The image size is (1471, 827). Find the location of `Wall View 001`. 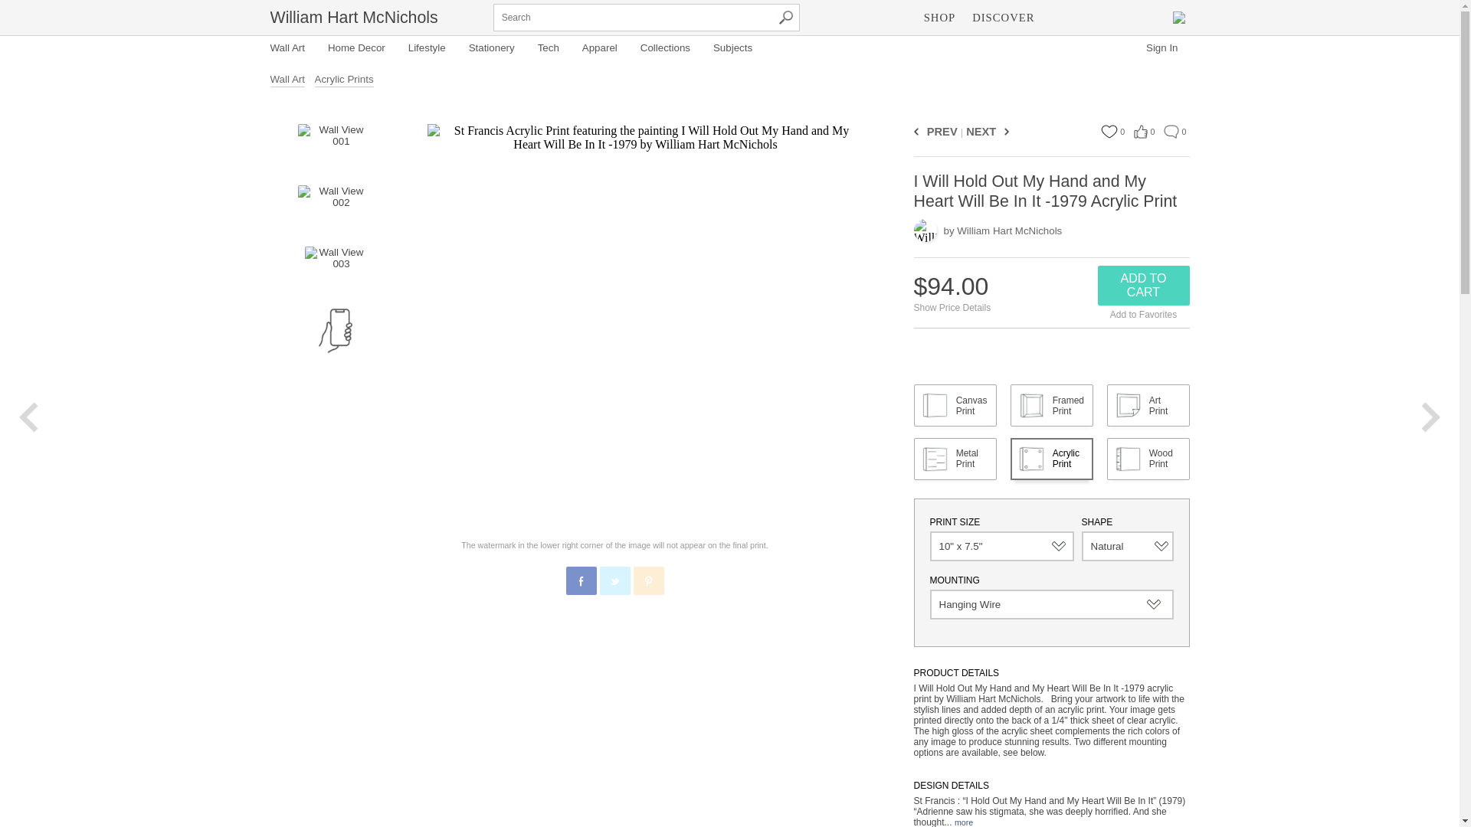

Wall View 001 is located at coordinates (335, 147).